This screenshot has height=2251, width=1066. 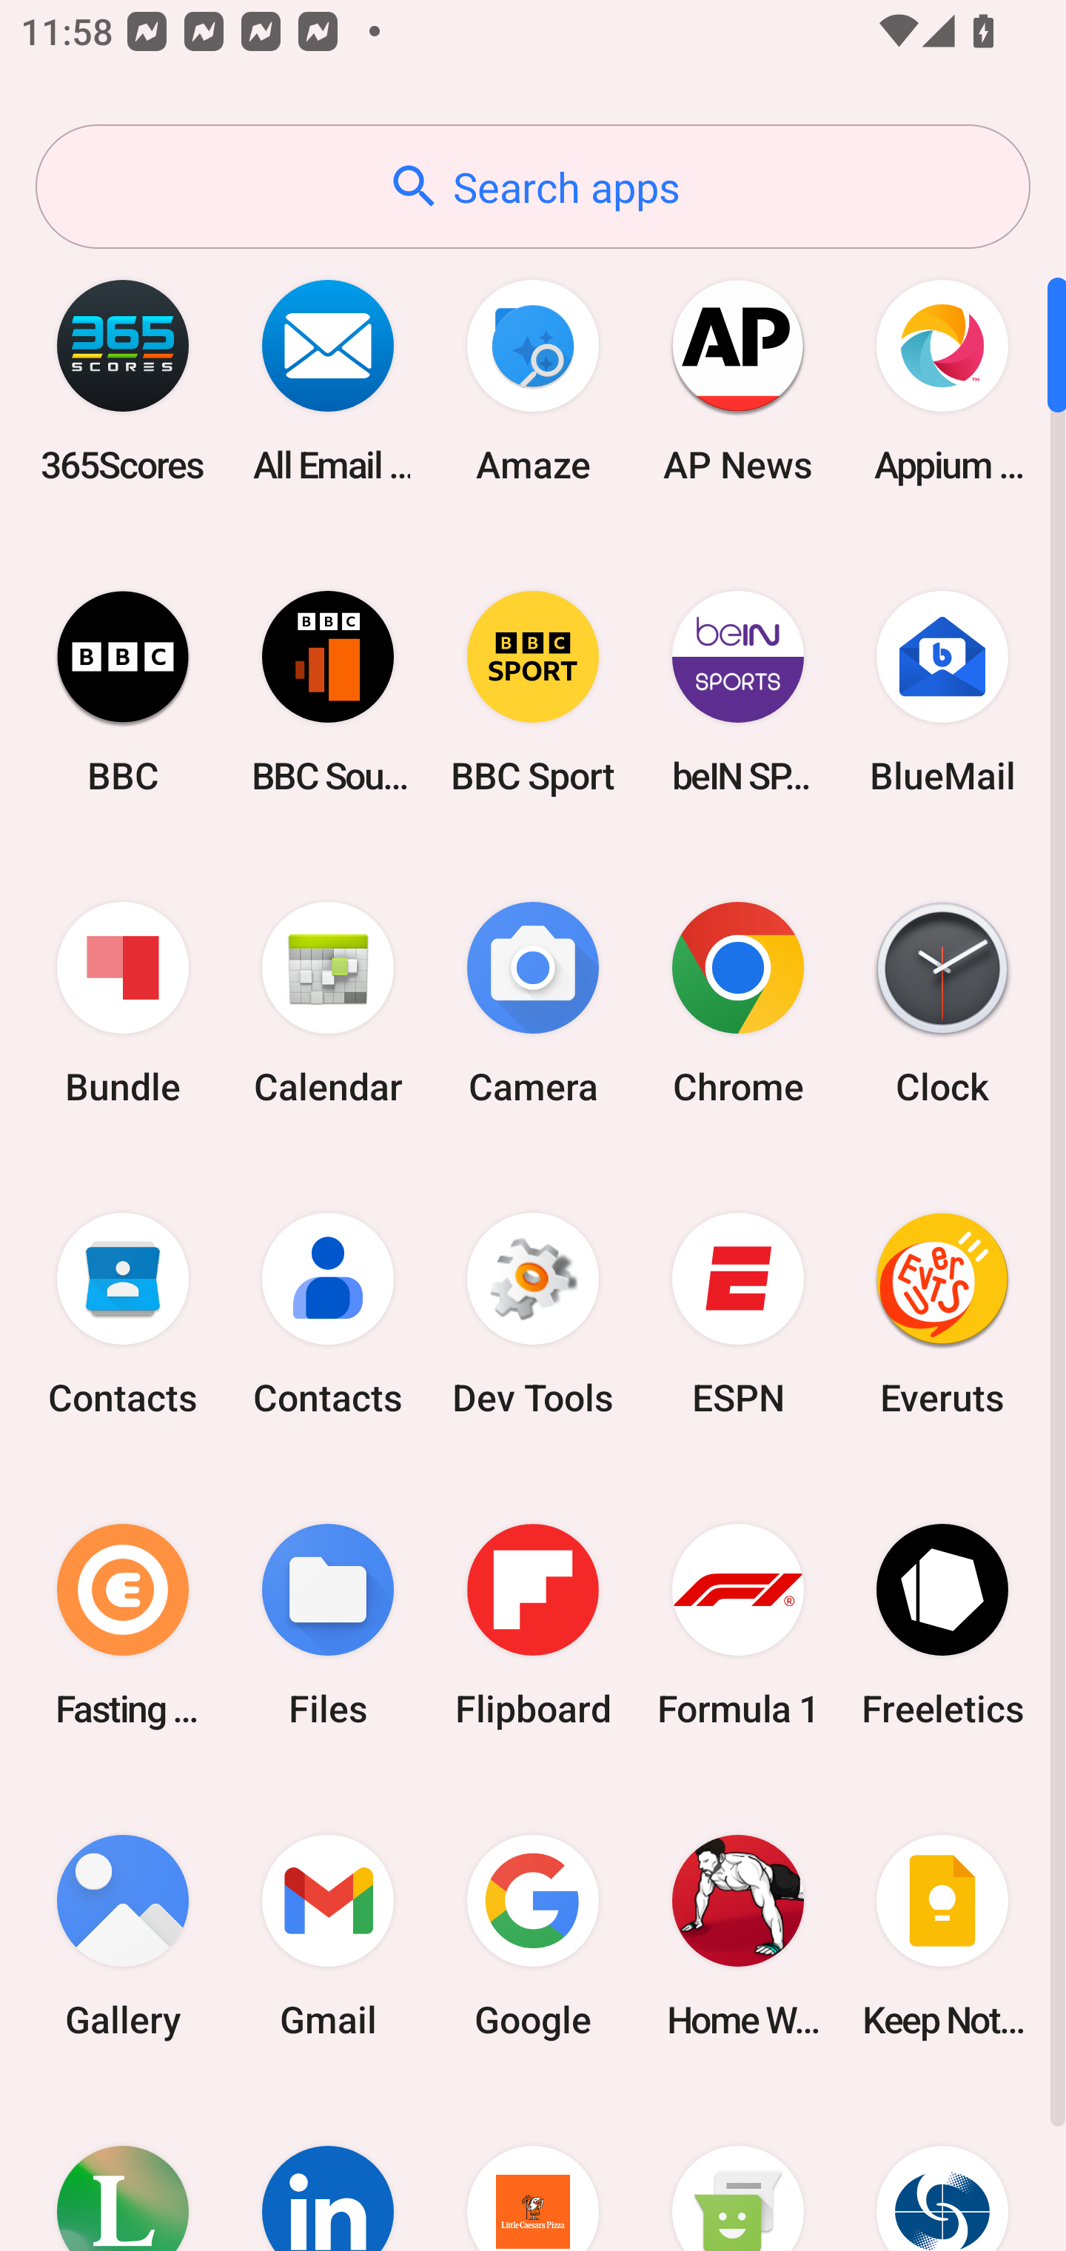 What do you see at coordinates (533, 1936) in the screenshot?
I see `Google` at bounding box center [533, 1936].